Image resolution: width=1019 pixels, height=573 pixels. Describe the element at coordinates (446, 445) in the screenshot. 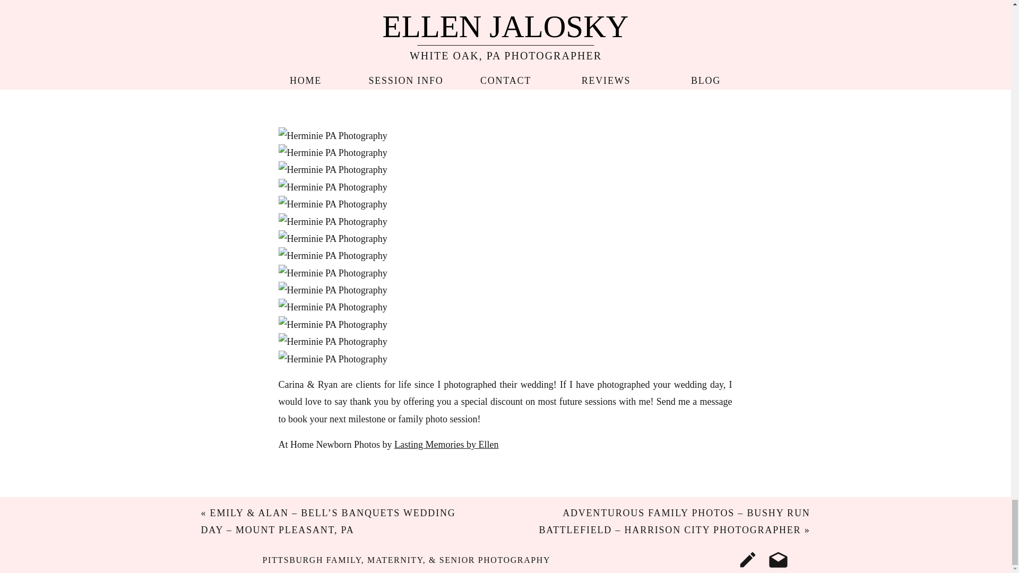

I see `Lasting Memories by Ellen` at that location.